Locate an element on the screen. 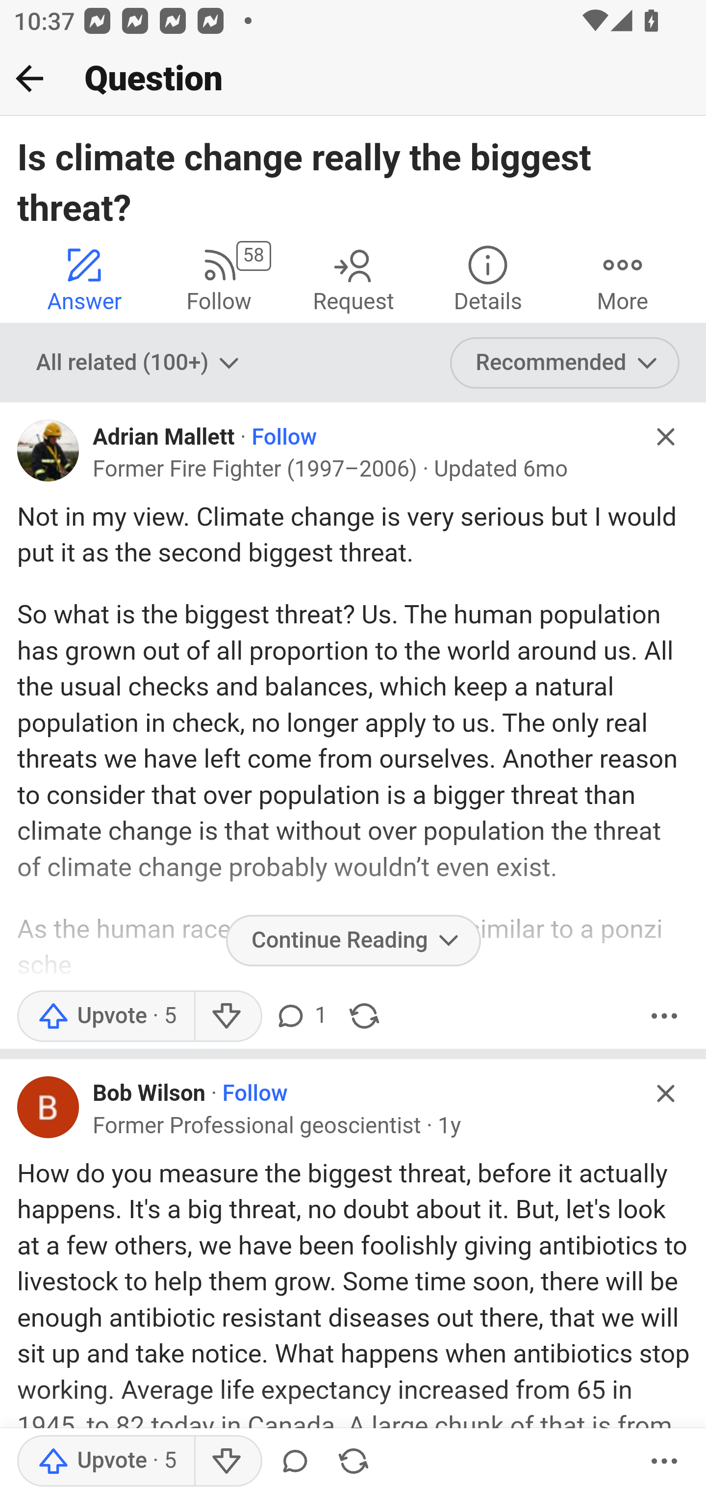 Image resolution: width=706 pixels, height=1492 pixels. Request is located at coordinates (353, 278).